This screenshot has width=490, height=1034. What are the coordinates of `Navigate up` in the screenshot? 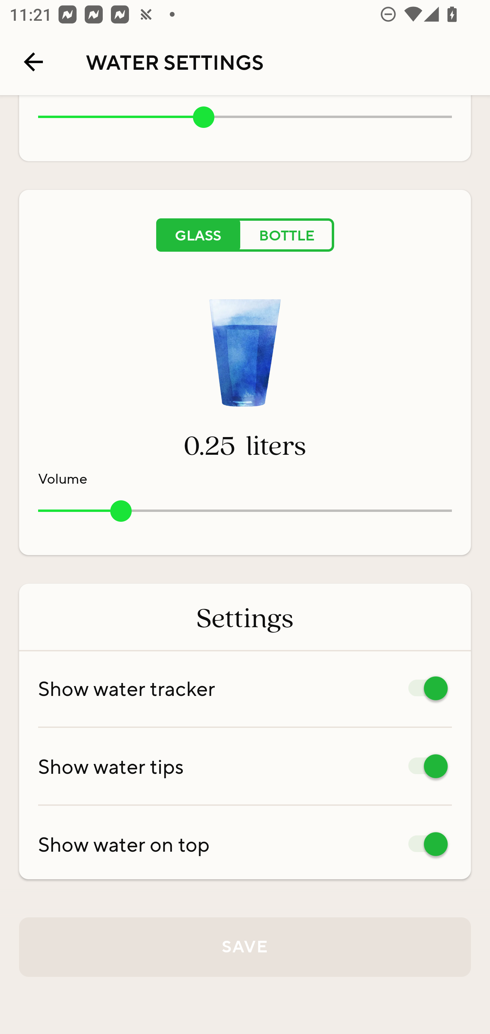 It's located at (33, 62).